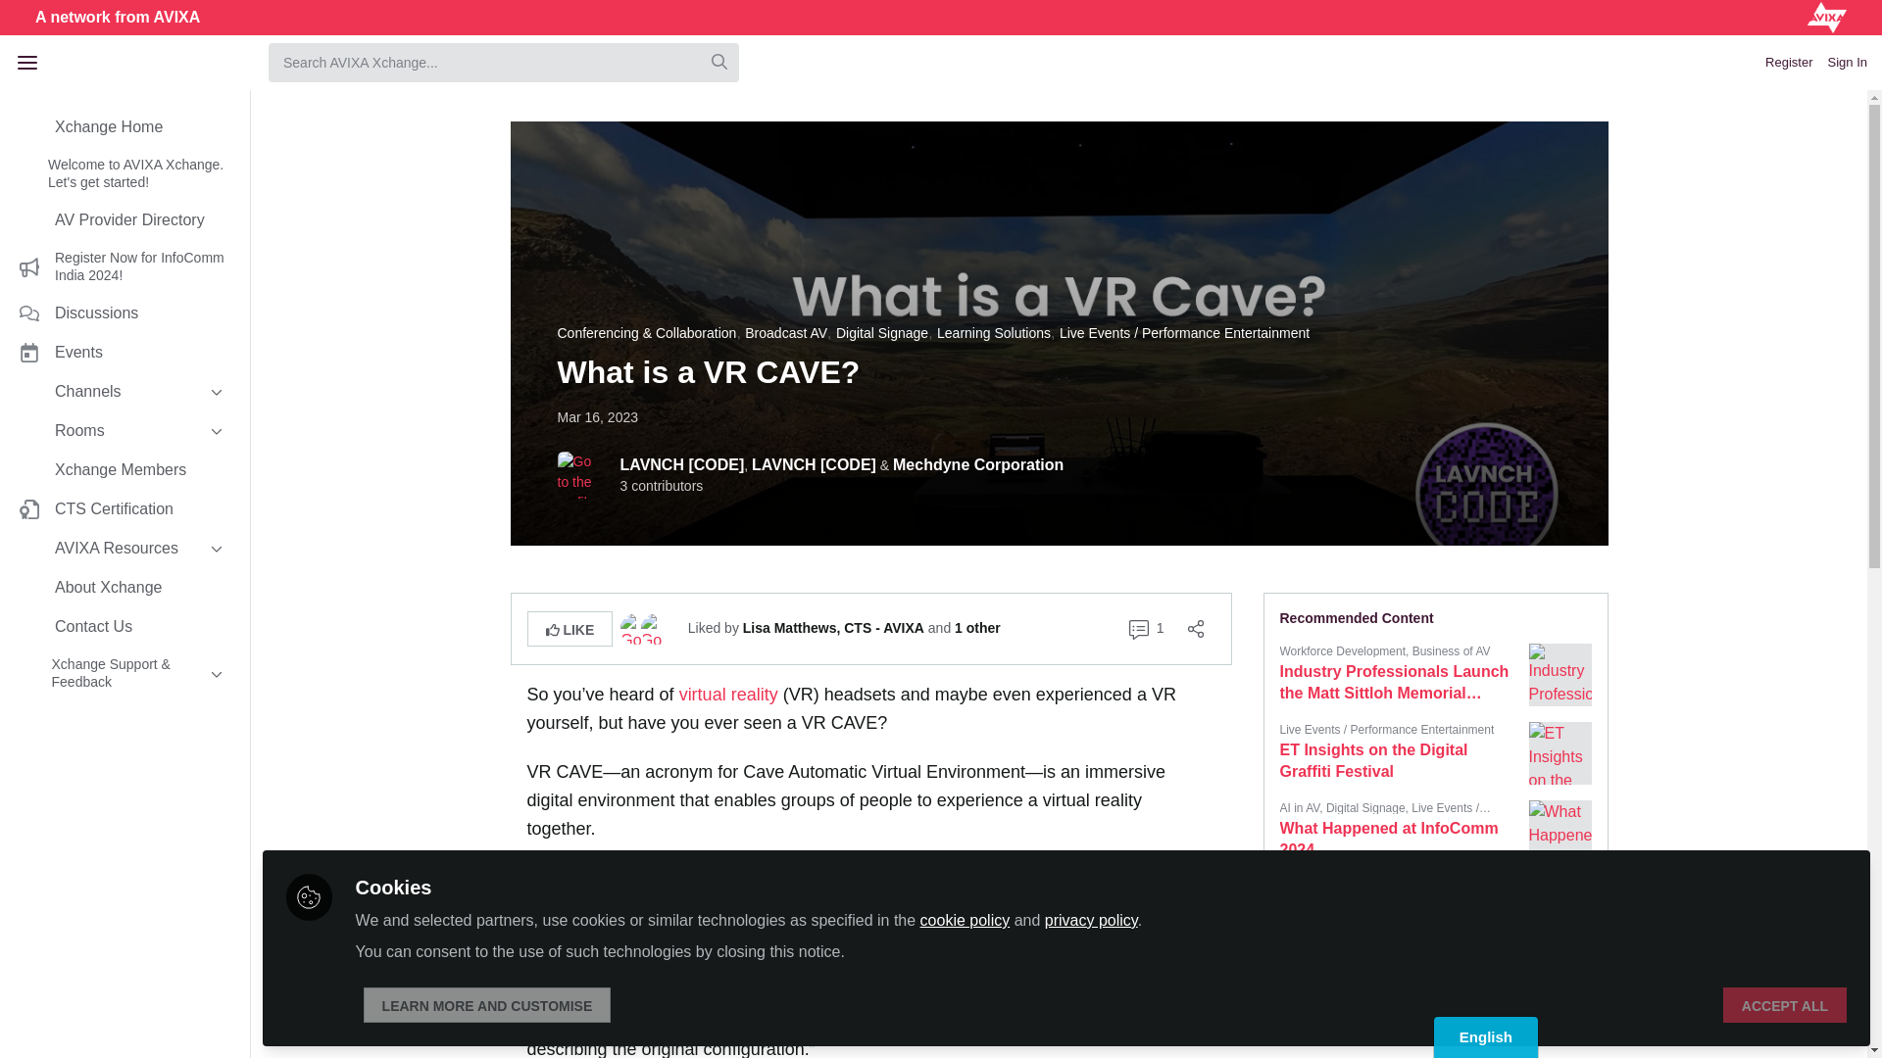 The height and width of the screenshot is (1058, 1882). I want to click on Register Now for InfoComm India 2024!, so click(124, 266).